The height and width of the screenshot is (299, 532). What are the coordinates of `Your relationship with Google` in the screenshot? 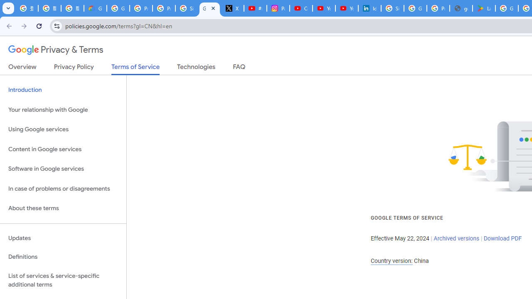 It's located at (63, 110).